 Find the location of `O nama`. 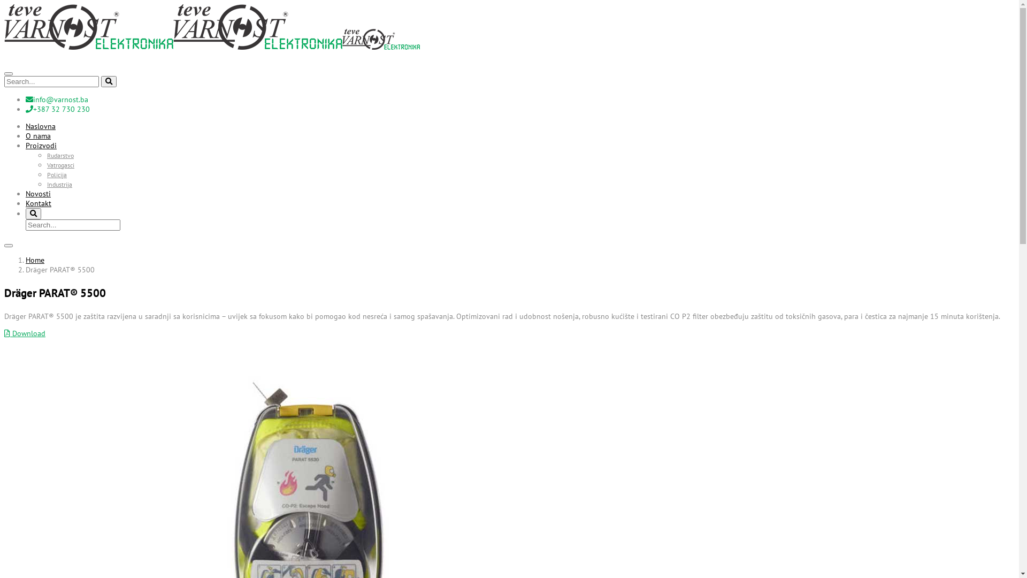

O nama is located at coordinates (39, 135).